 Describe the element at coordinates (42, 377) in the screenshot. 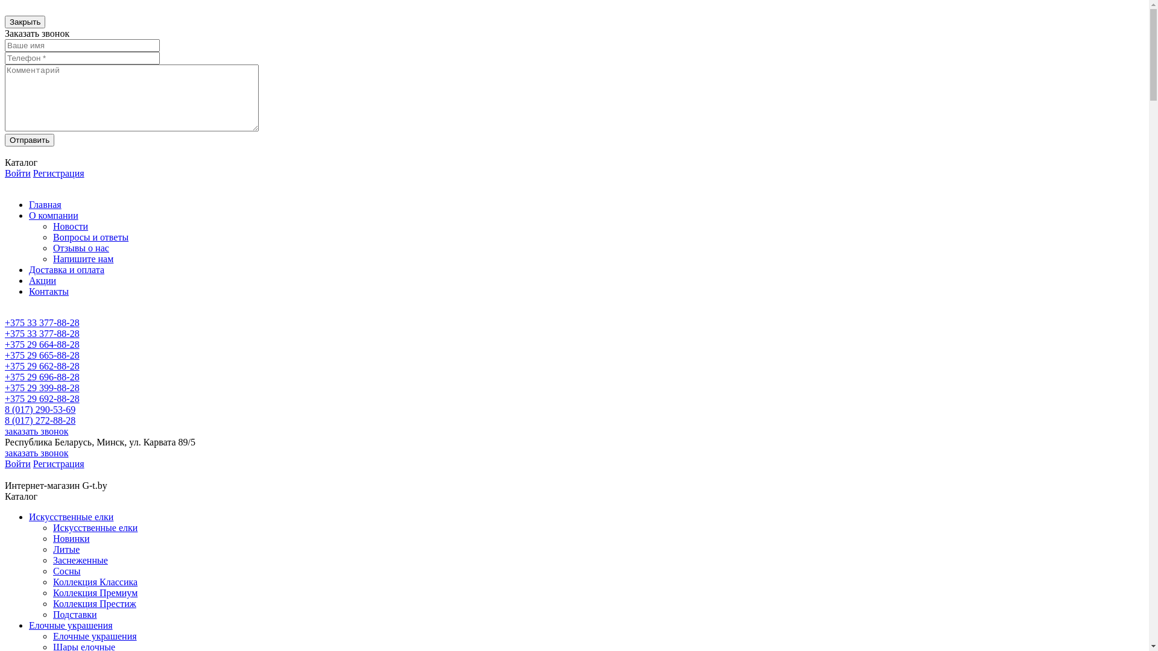

I see `+375 29 696-88-28` at that location.